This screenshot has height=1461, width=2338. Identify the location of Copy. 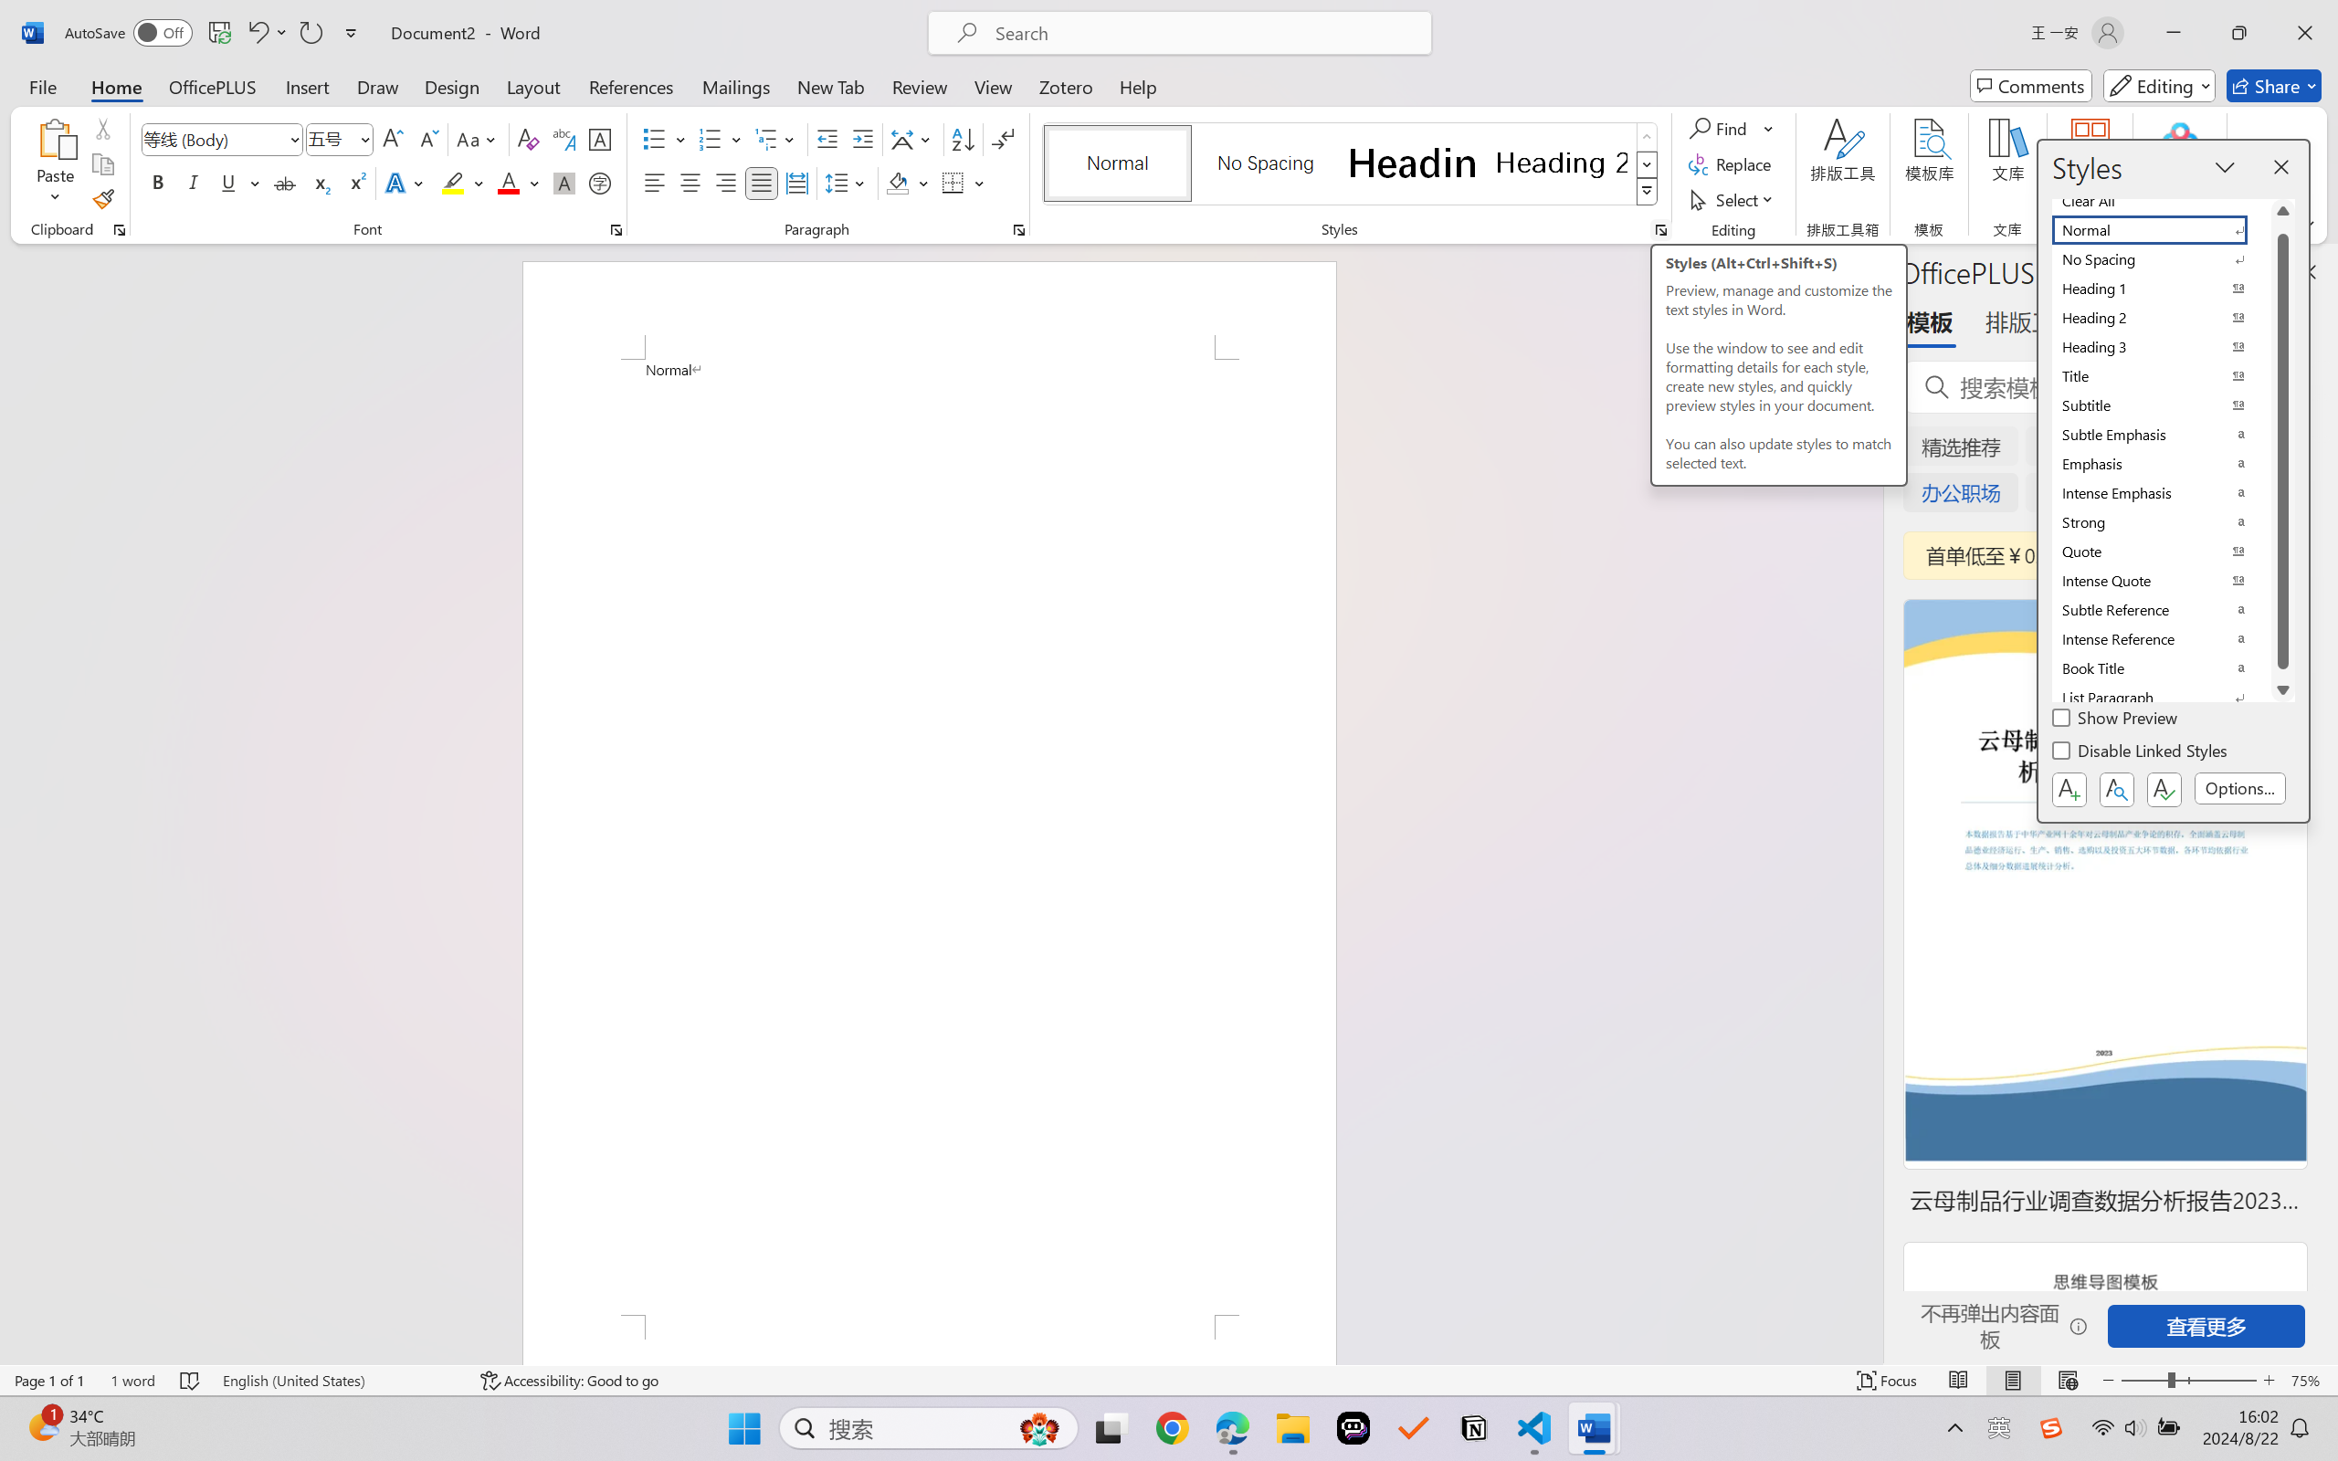
(102, 164).